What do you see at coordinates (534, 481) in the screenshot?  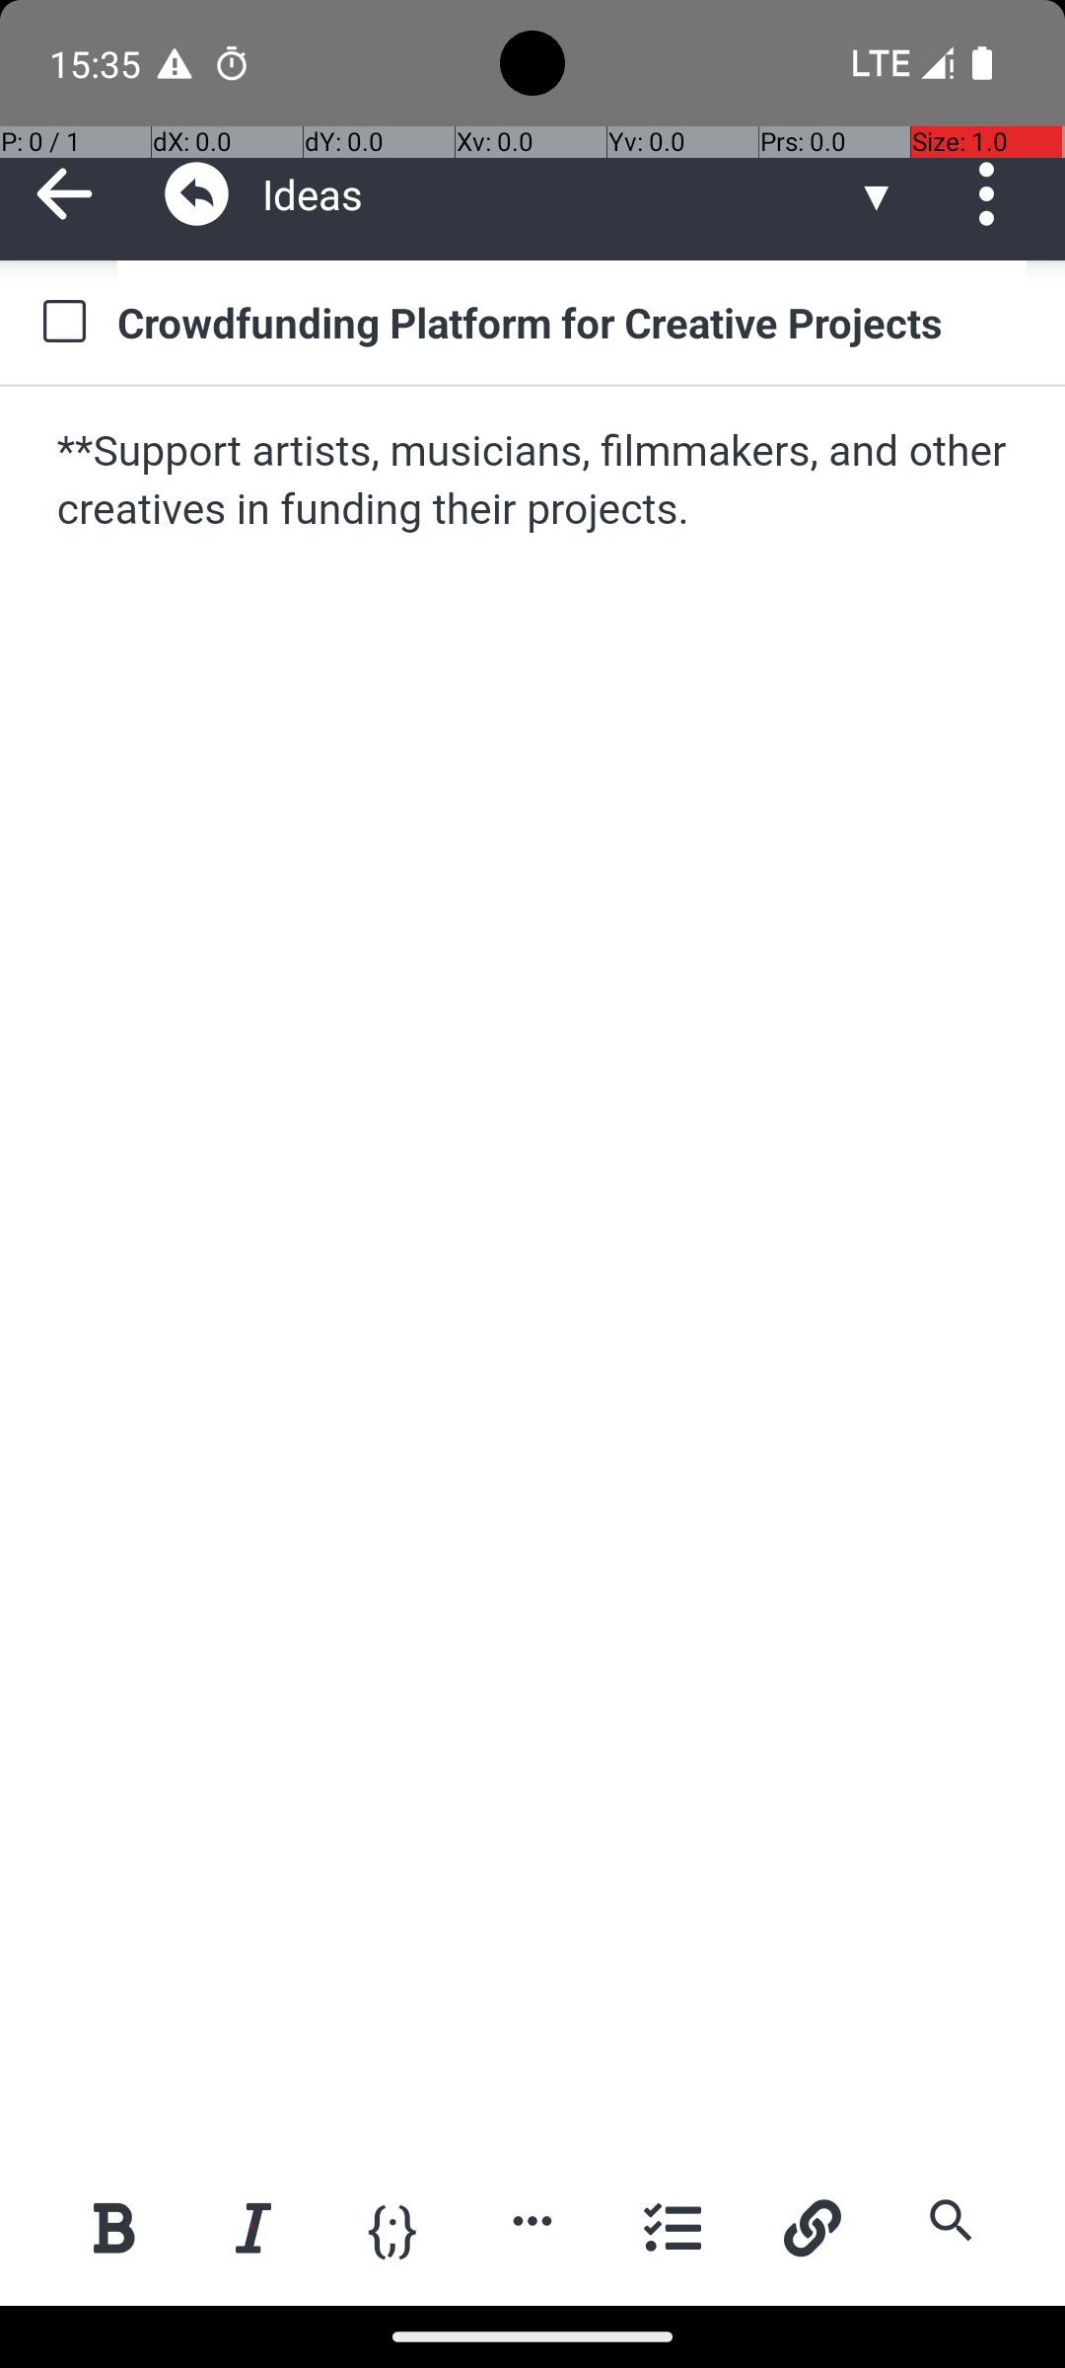 I see `**Support artists, musicians, filmmakers, and other creatives in funding their projects.` at bounding box center [534, 481].